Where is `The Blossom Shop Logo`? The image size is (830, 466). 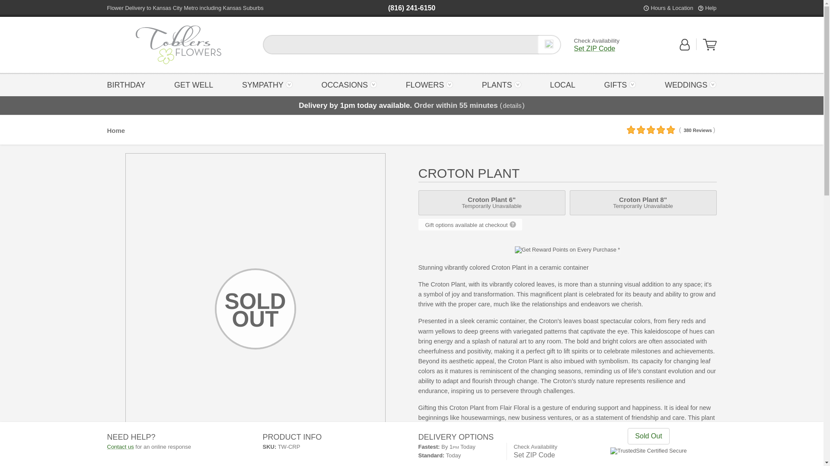
The Blossom Shop Logo is located at coordinates (178, 45).